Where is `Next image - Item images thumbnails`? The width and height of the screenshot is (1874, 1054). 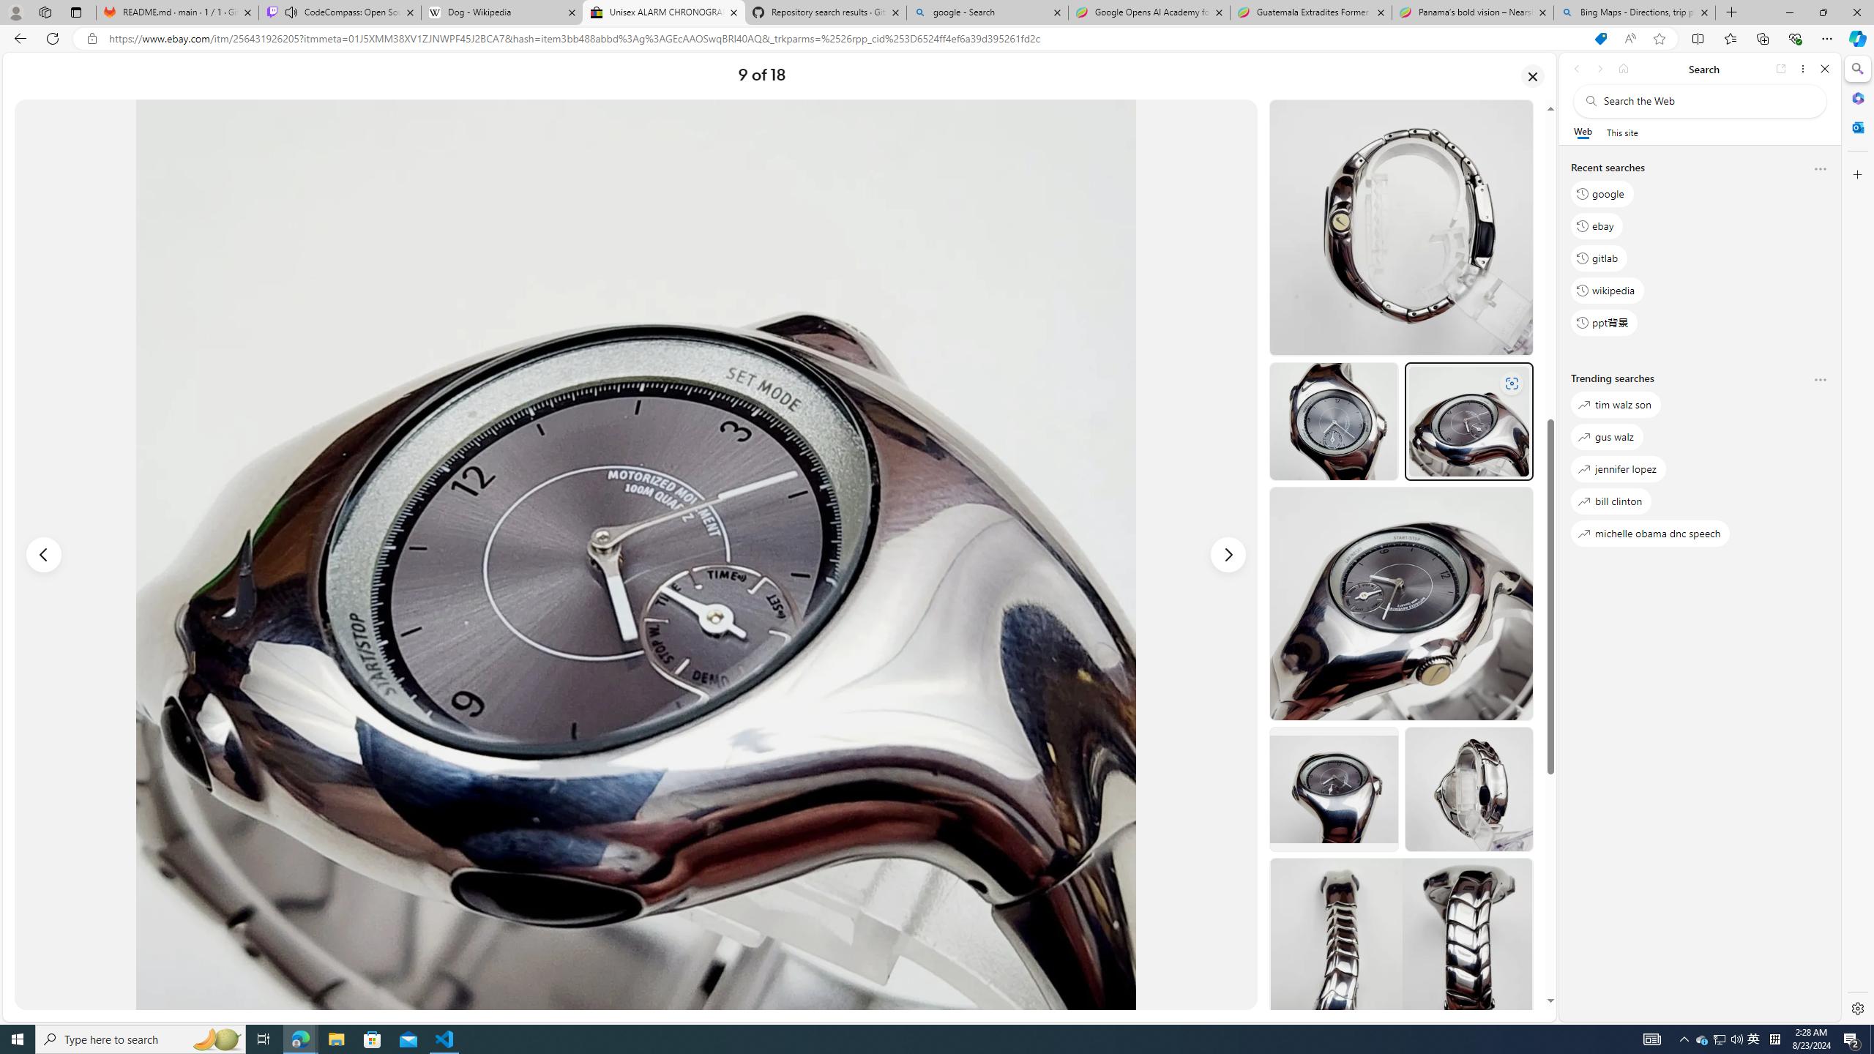
Next image - Item images thumbnails is located at coordinates (1228, 555).